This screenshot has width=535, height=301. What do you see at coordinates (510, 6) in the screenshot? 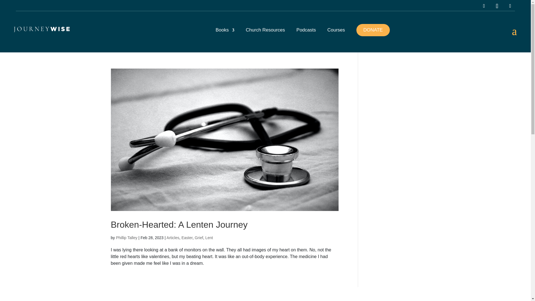
I see `Follow on Facebook` at bounding box center [510, 6].